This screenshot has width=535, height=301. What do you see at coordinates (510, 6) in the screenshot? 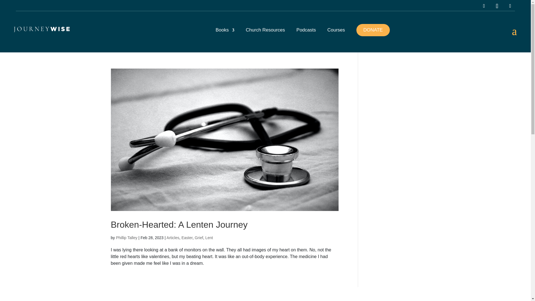
I see `Follow on Facebook` at bounding box center [510, 6].